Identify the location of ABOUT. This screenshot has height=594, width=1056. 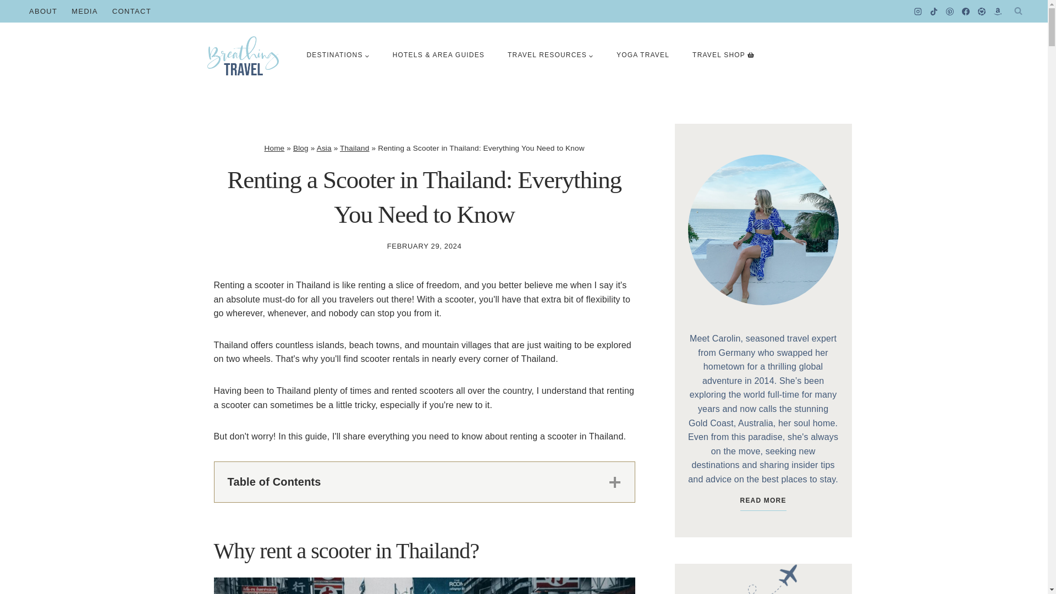
(43, 11).